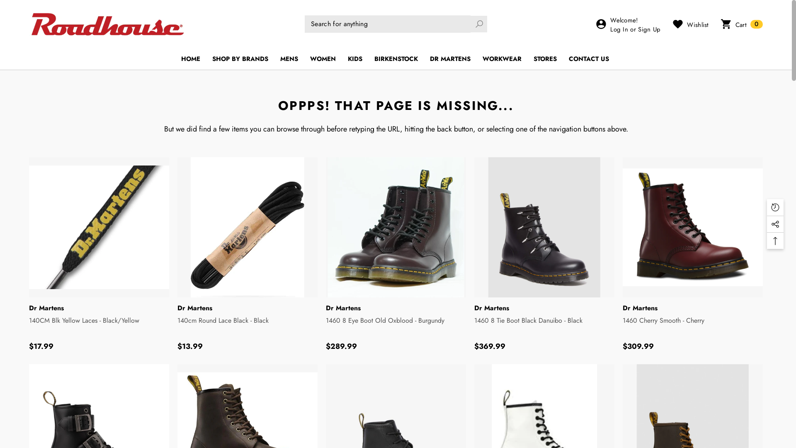 The width and height of the screenshot is (796, 448). What do you see at coordinates (492, 308) in the screenshot?
I see `Dr Martens` at bounding box center [492, 308].